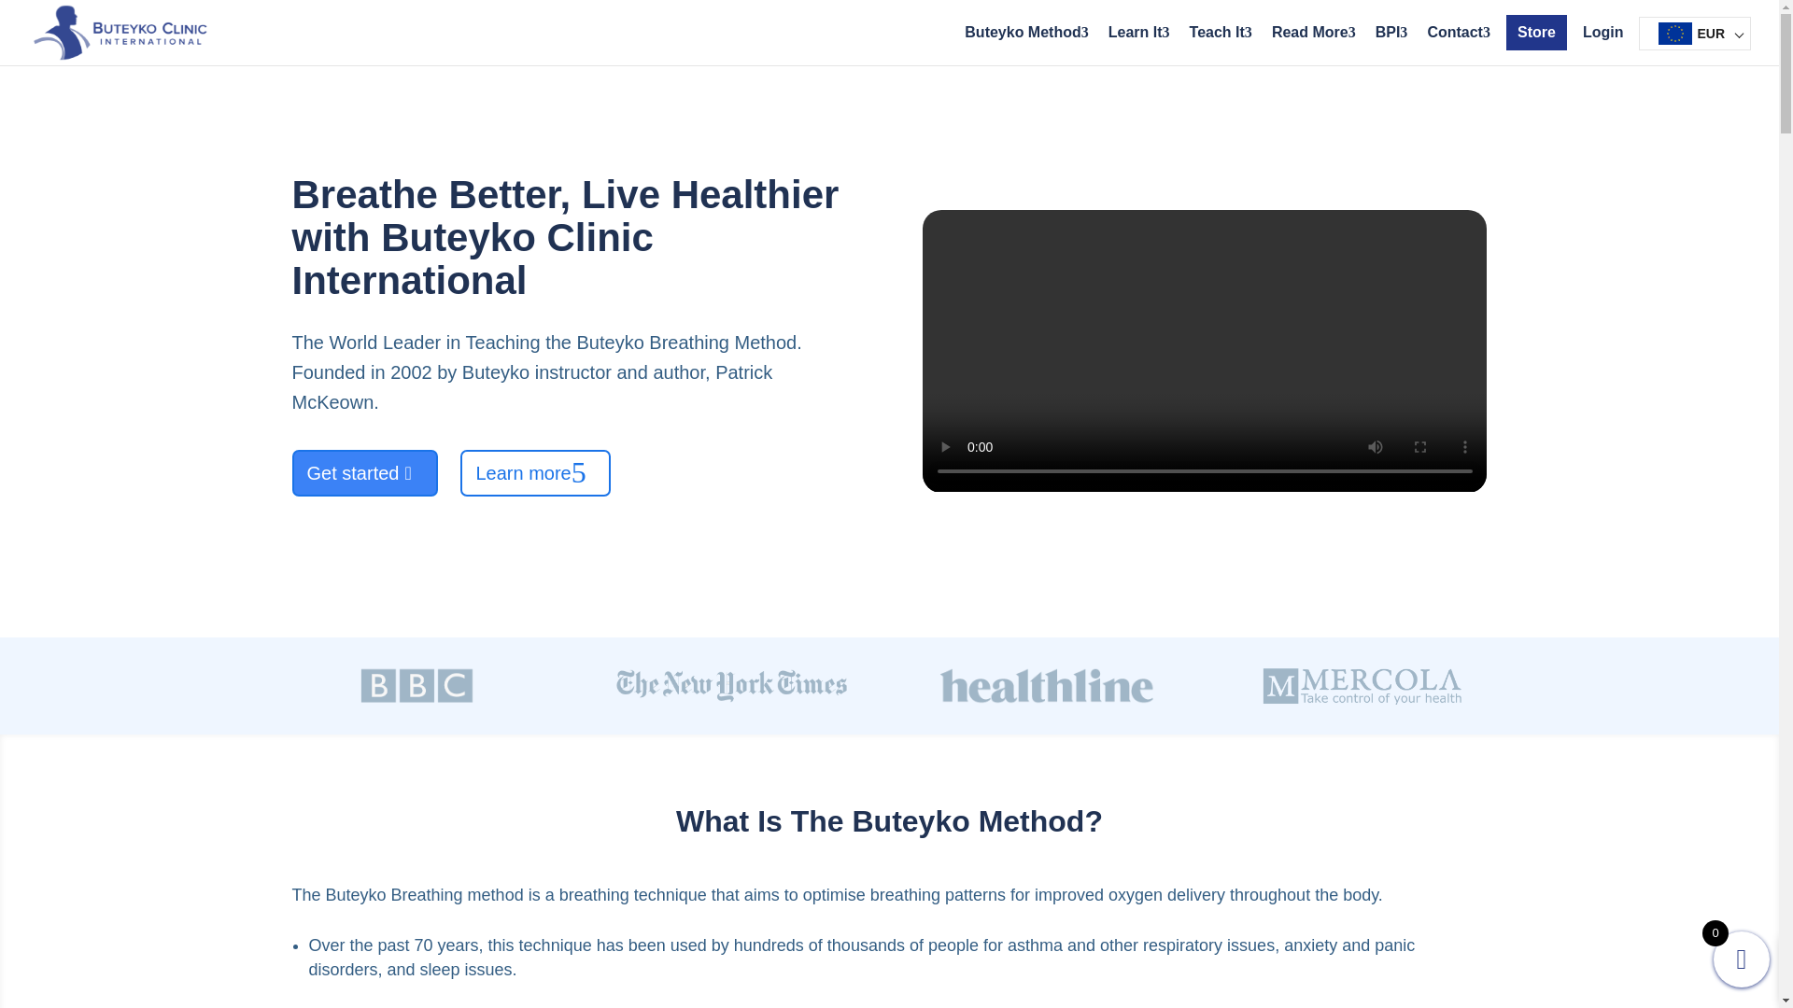 The width and height of the screenshot is (1793, 1008). I want to click on new-york-time-logo, so click(731, 685).